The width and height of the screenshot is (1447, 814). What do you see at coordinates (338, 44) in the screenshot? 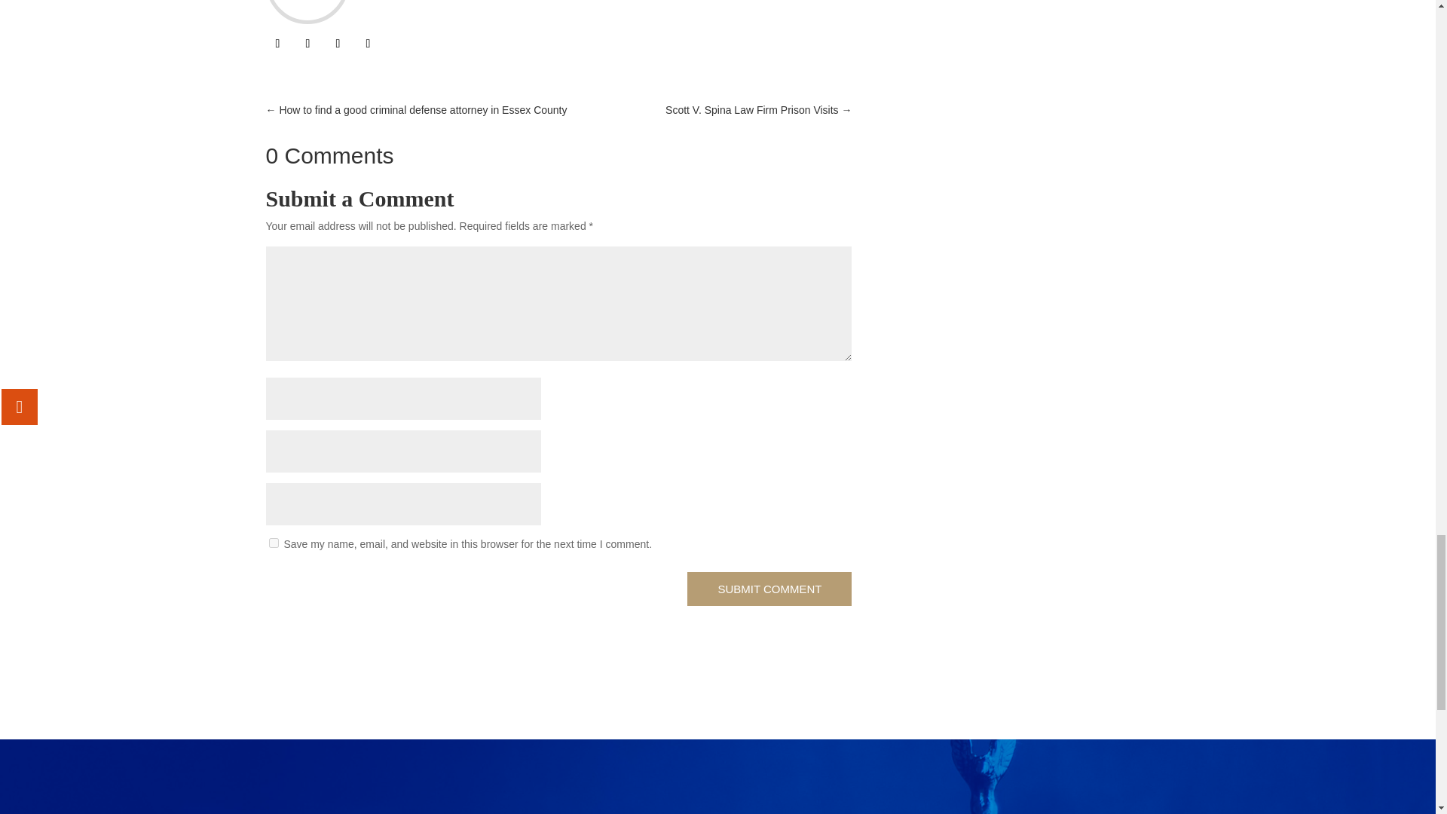
I see `Follow on LinkedIn` at bounding box center [338, 44].